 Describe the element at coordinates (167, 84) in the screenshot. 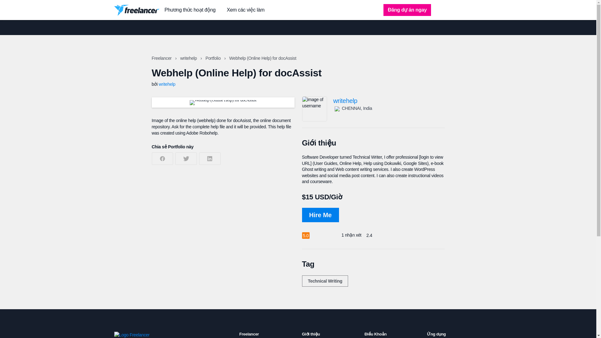

I see `writehelp` at that location.